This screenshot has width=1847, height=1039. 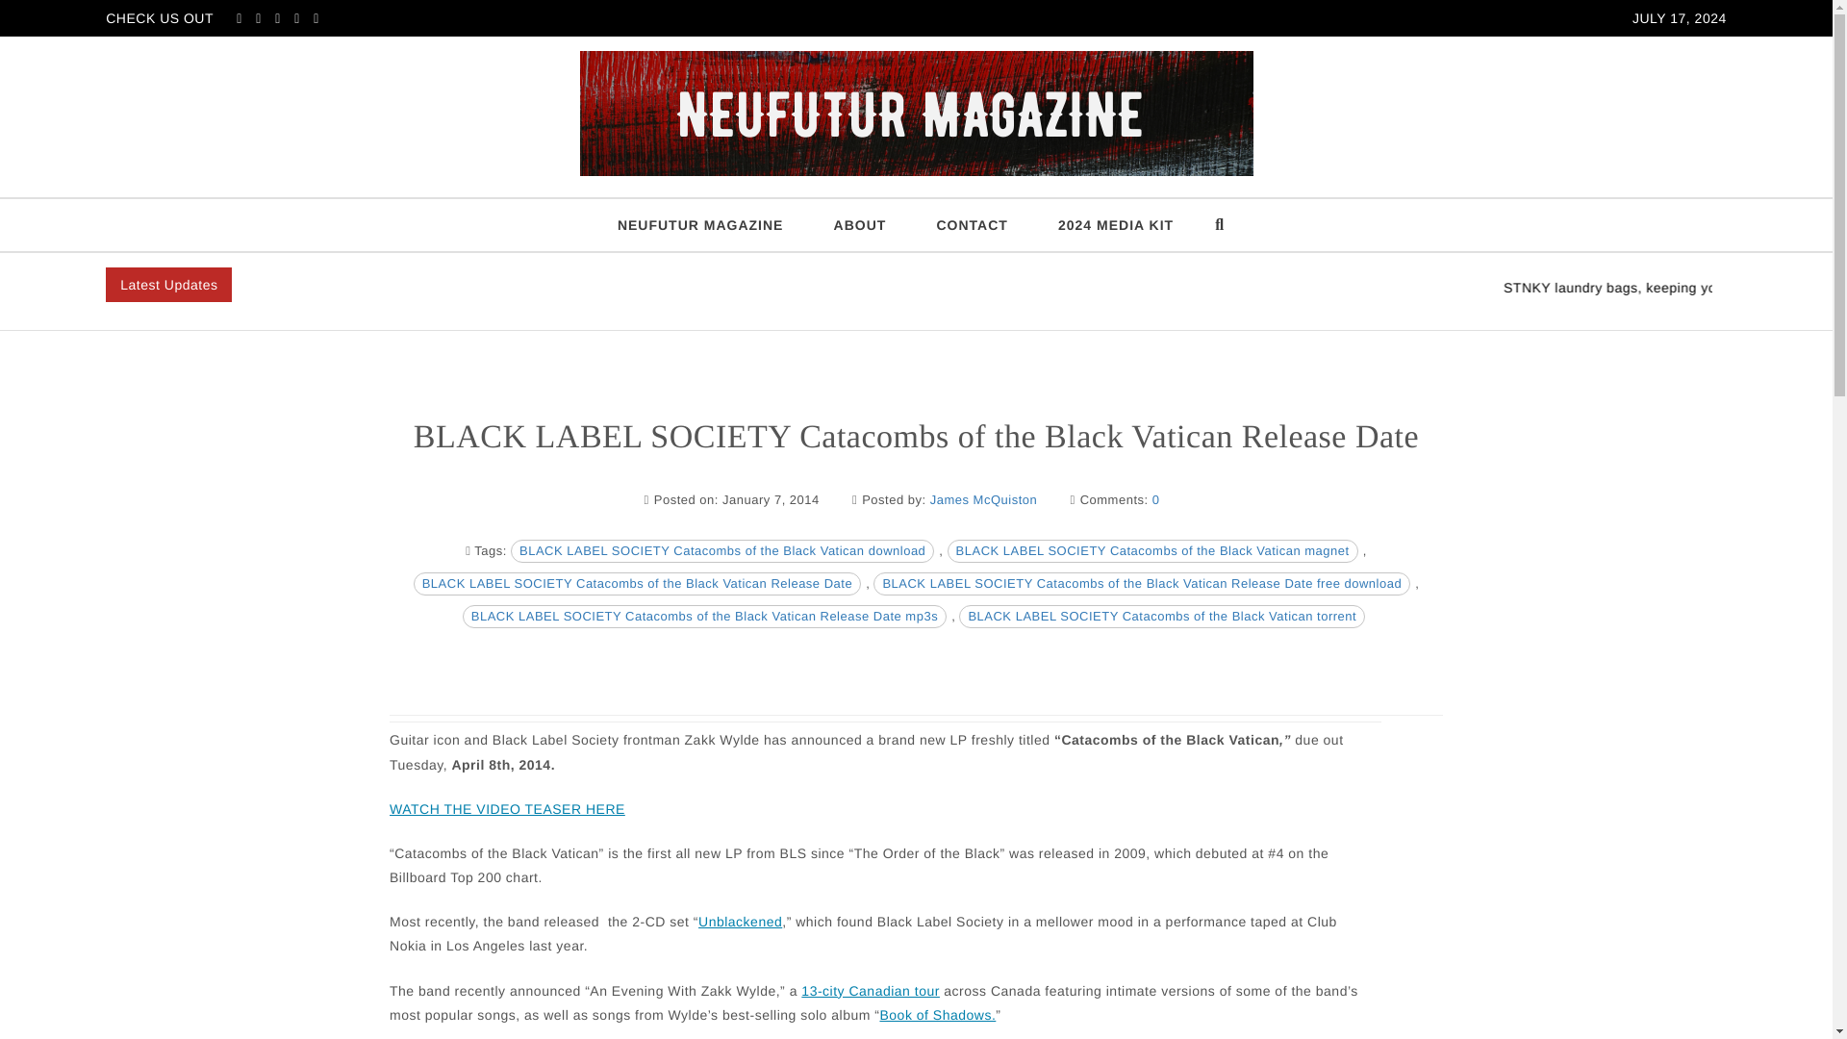 What do you see at coordinates (177, 192) in the screenshot?
I see `NeuFutur Magazine` at bounding box center [177, 192].